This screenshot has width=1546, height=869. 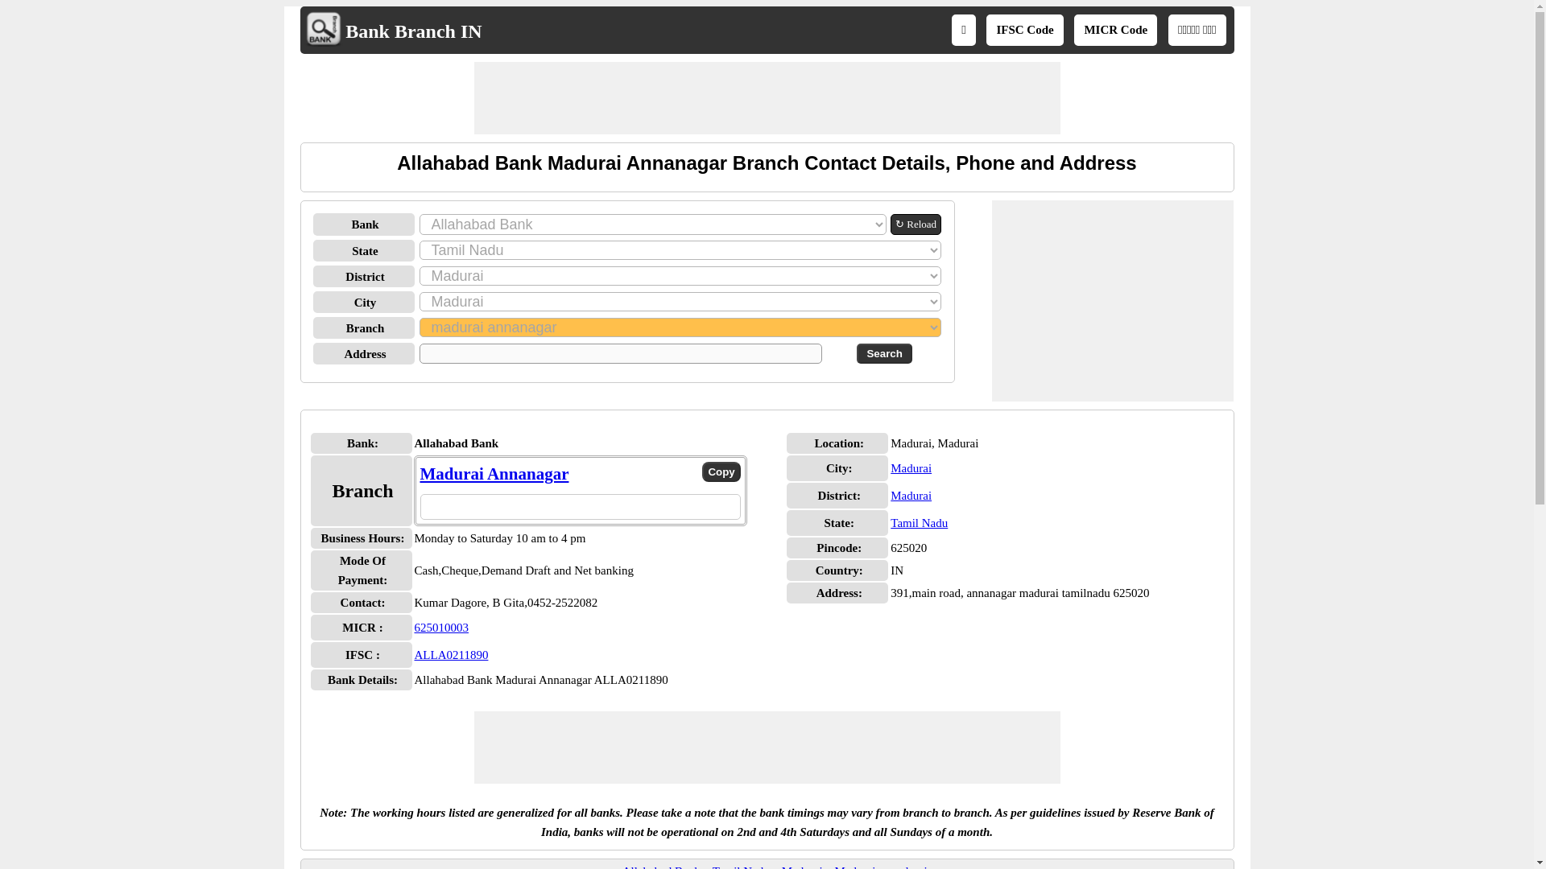 I want to click on 625010003, so click(x=441, y=628).